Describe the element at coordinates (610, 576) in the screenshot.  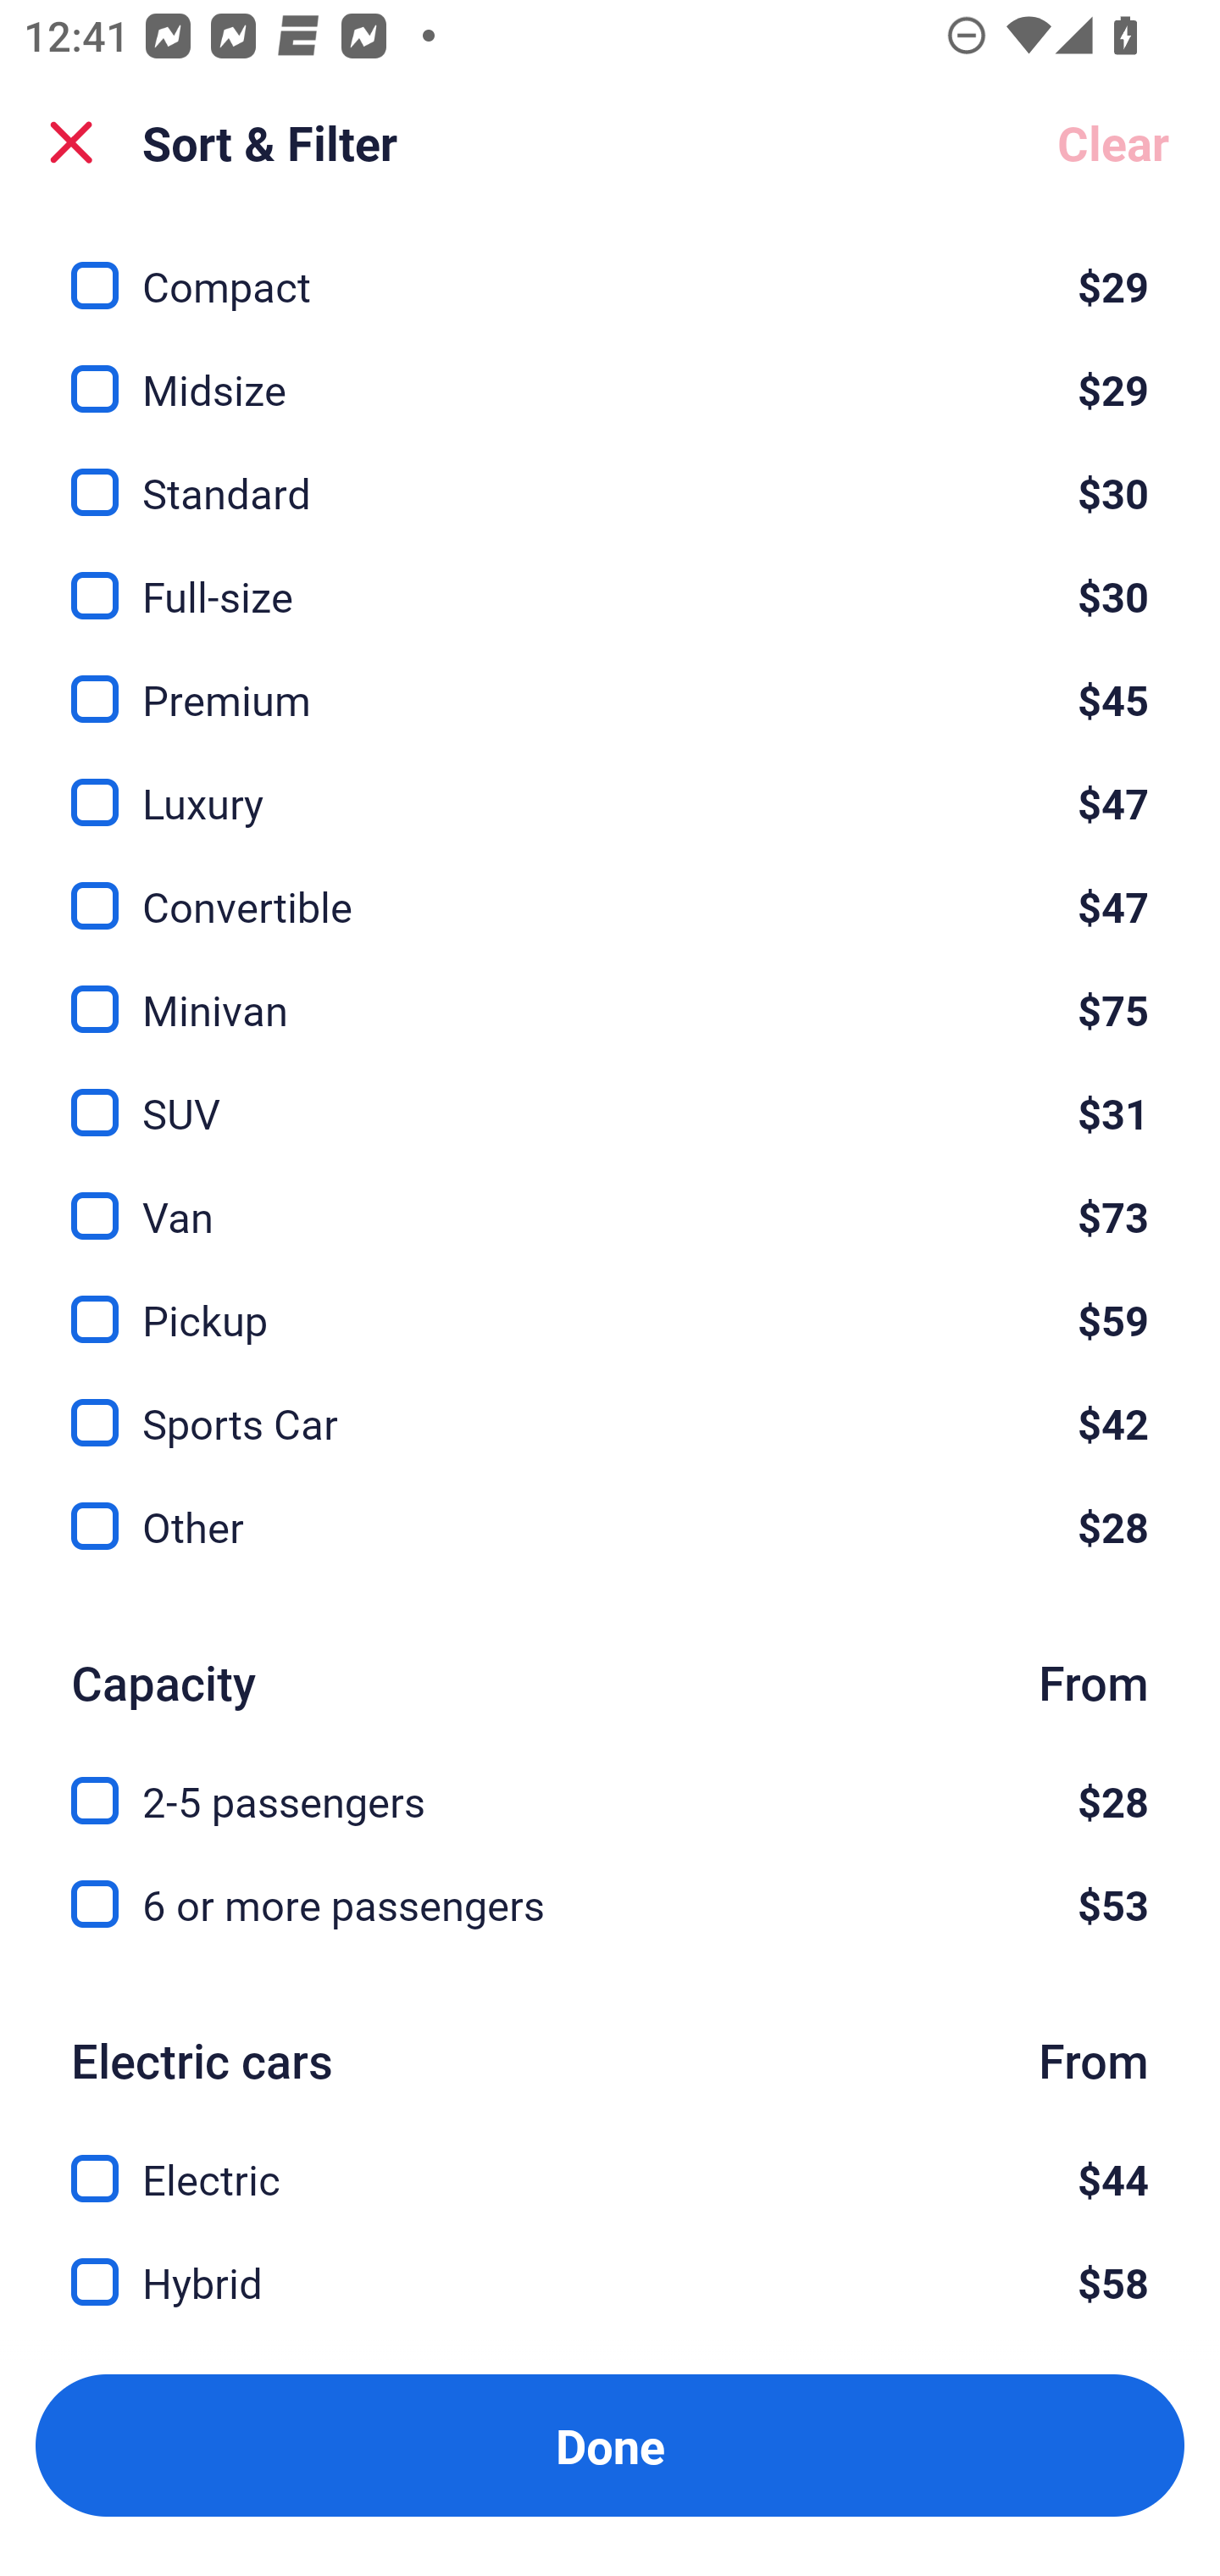
I see `Full-size, $30 Full-size $30` at that location.